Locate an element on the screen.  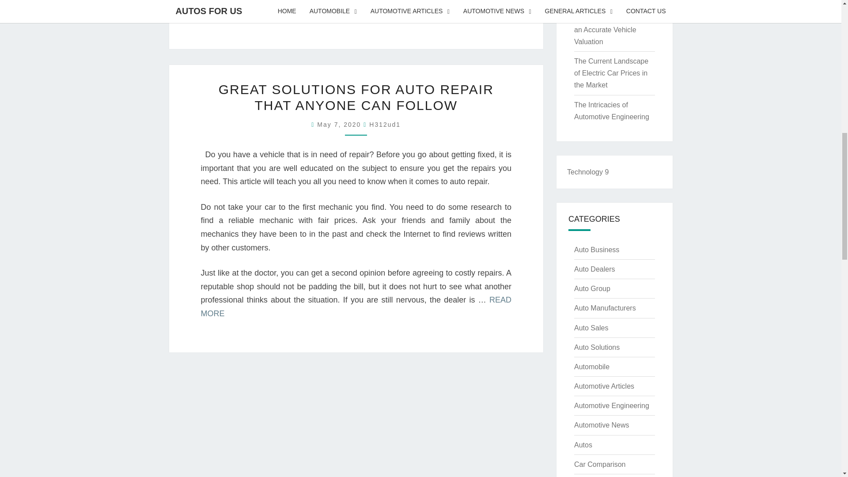
H312ud1 is located at coordinates (384, 125).